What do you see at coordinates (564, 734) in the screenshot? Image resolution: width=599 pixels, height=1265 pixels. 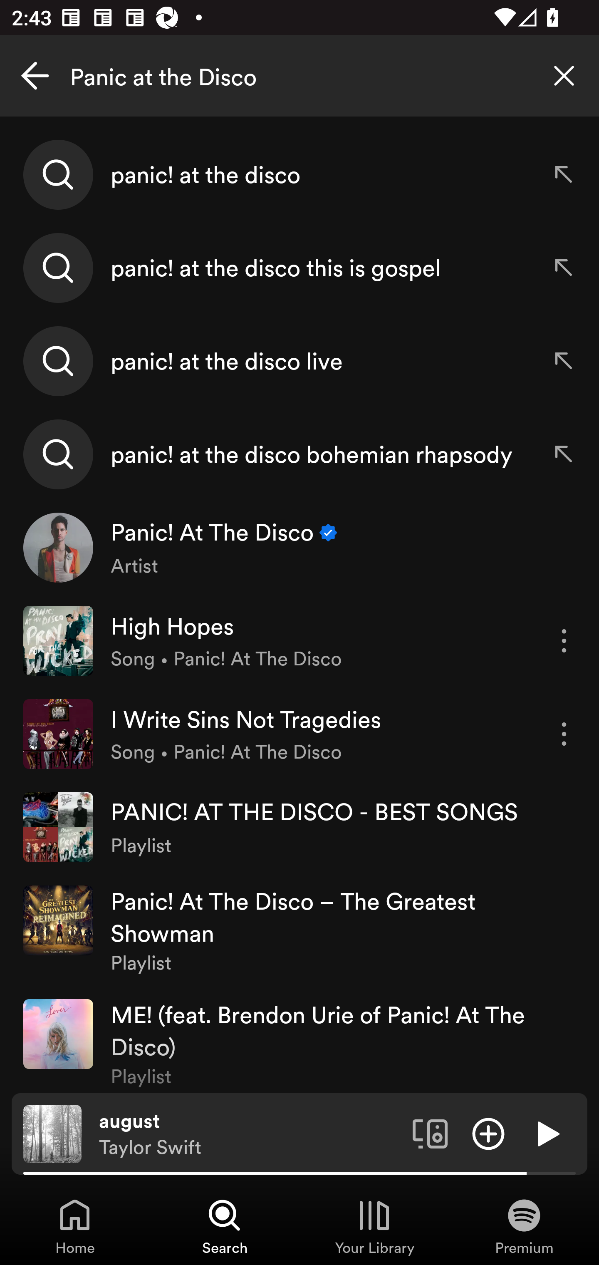 I see `More options for song I Write Sins Not Tragedies` at bounding box center [564, 734].